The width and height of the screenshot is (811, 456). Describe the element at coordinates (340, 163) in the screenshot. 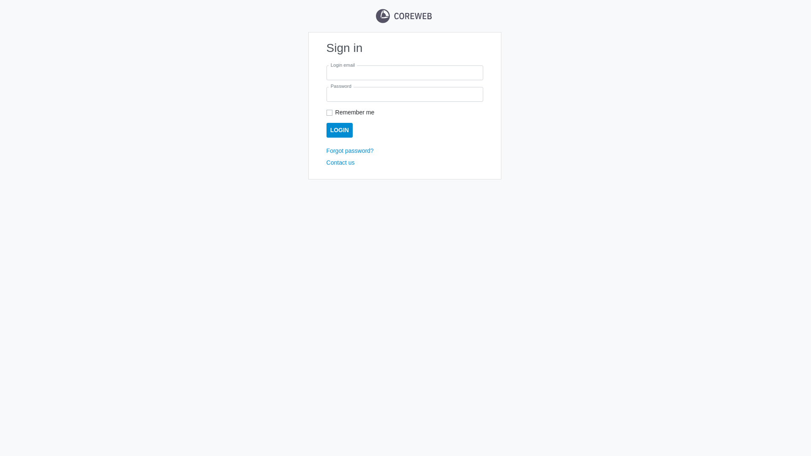

I see `Contact us` at that location.